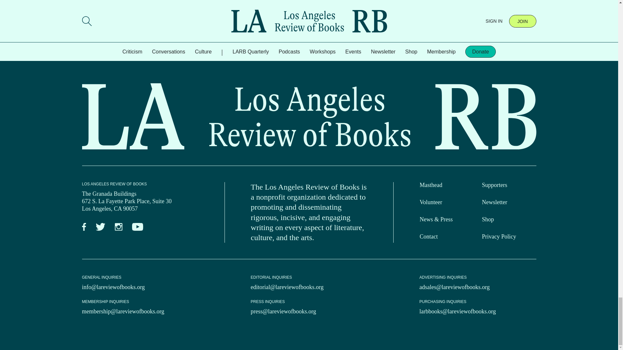  Describe the element at coordinates (138, 227) in the screenshot. I see `YouTube` at that location.